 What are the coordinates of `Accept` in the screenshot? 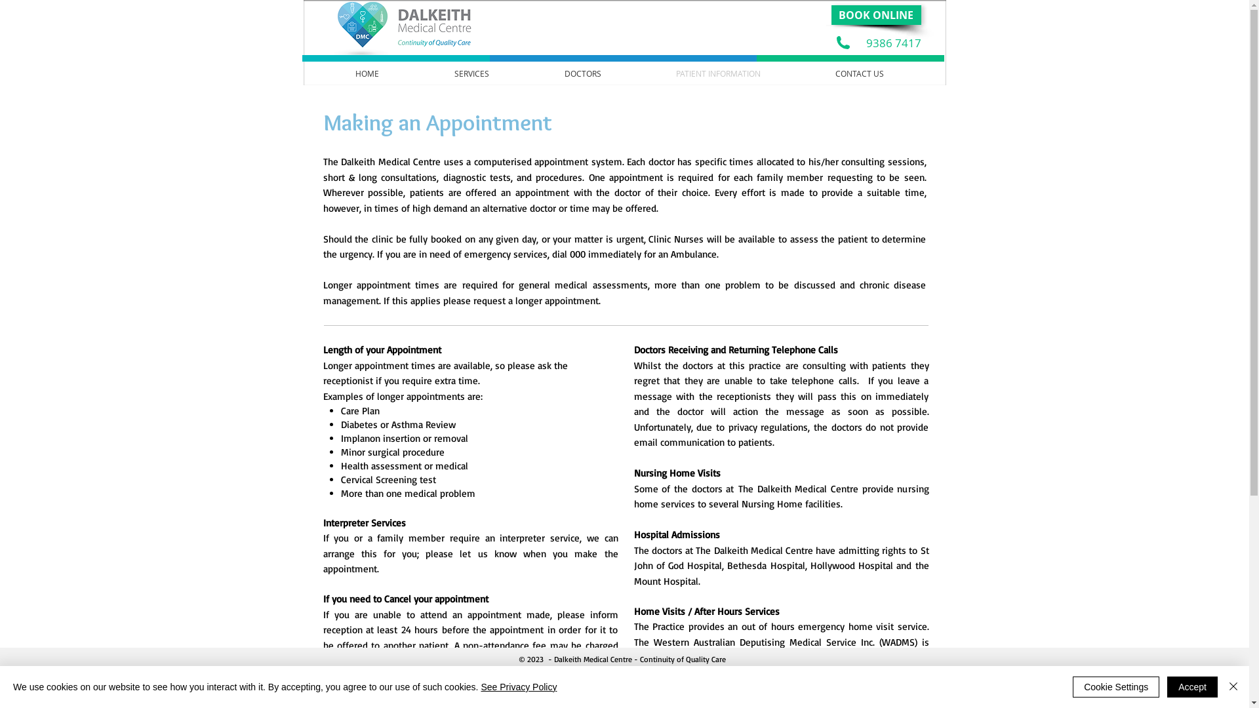 It's located at (1192, 687).